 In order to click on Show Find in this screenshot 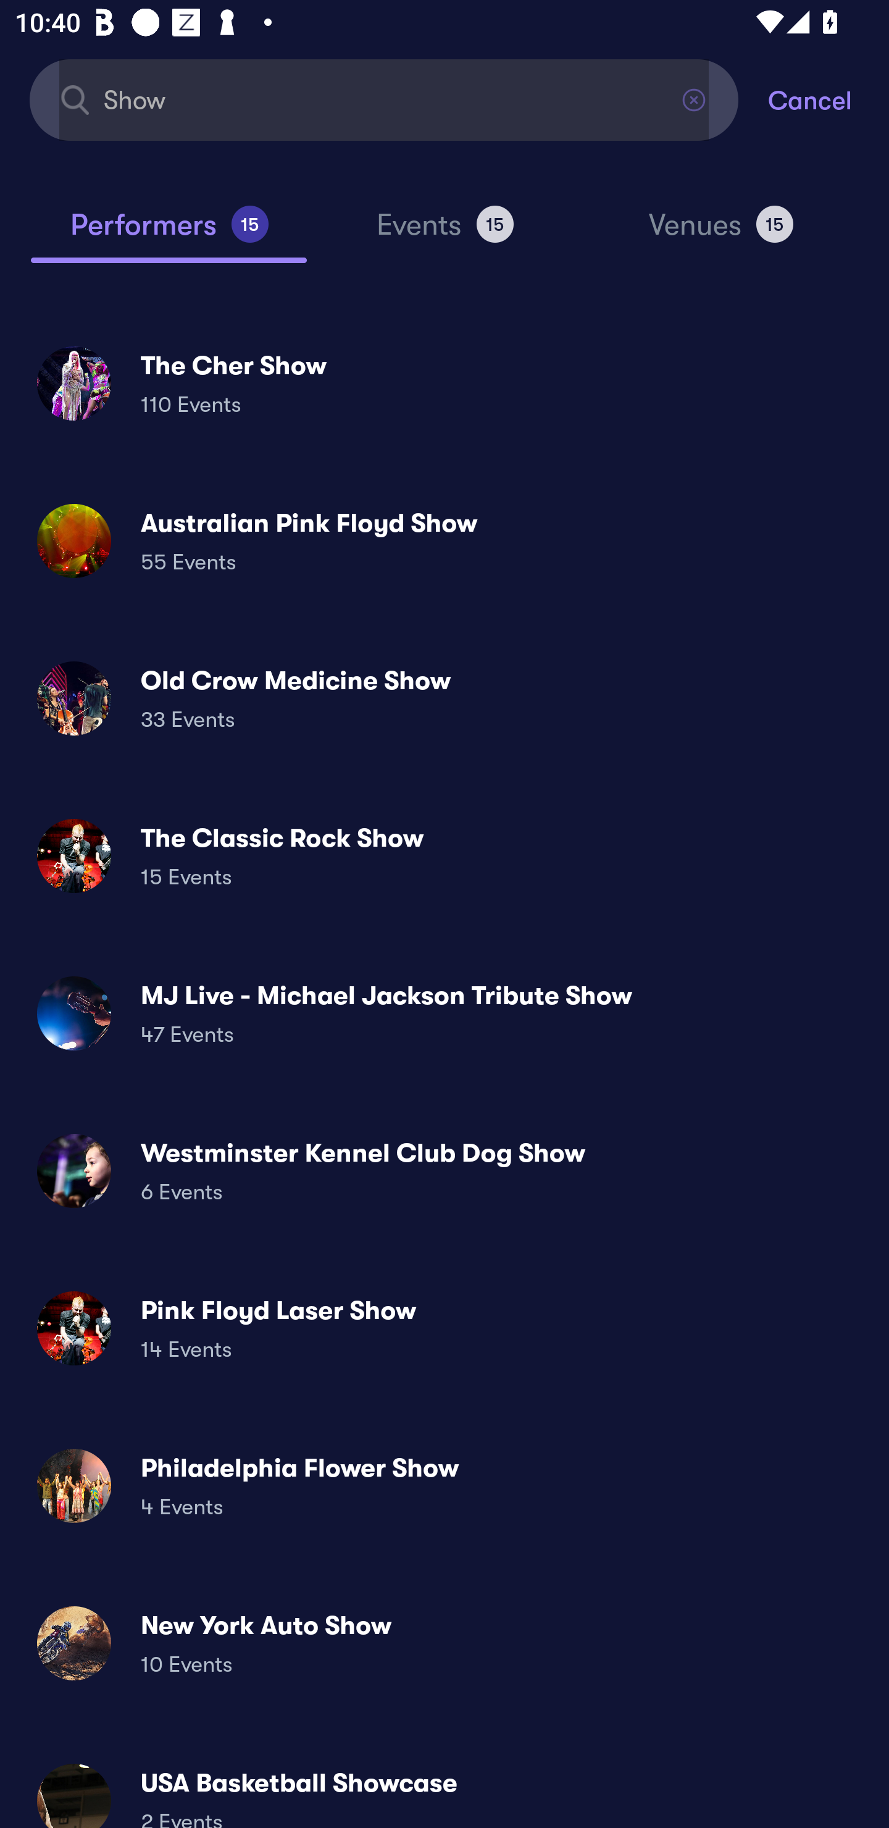, I will do `click(384, 99)`.